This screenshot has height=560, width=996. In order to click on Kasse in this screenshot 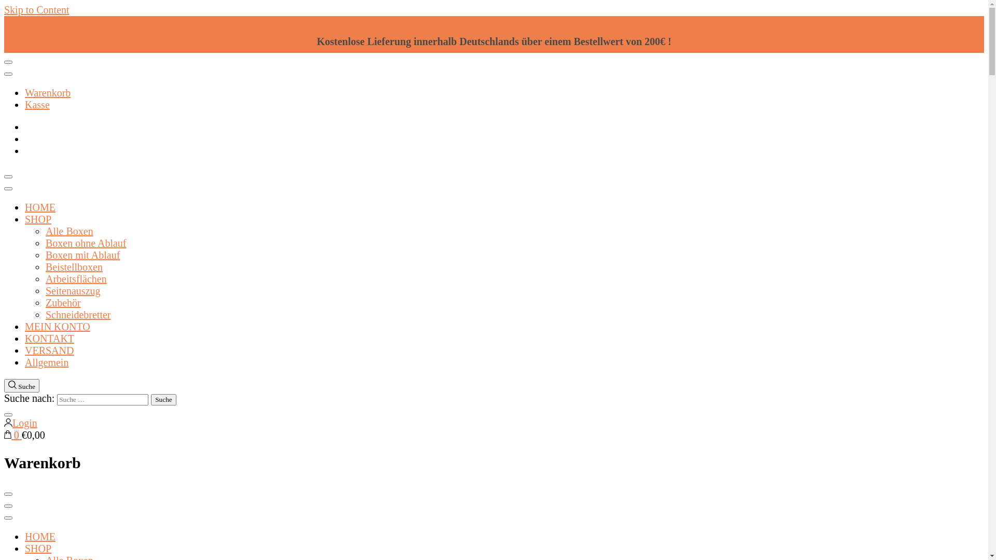, I will do `click(37, 105)`.